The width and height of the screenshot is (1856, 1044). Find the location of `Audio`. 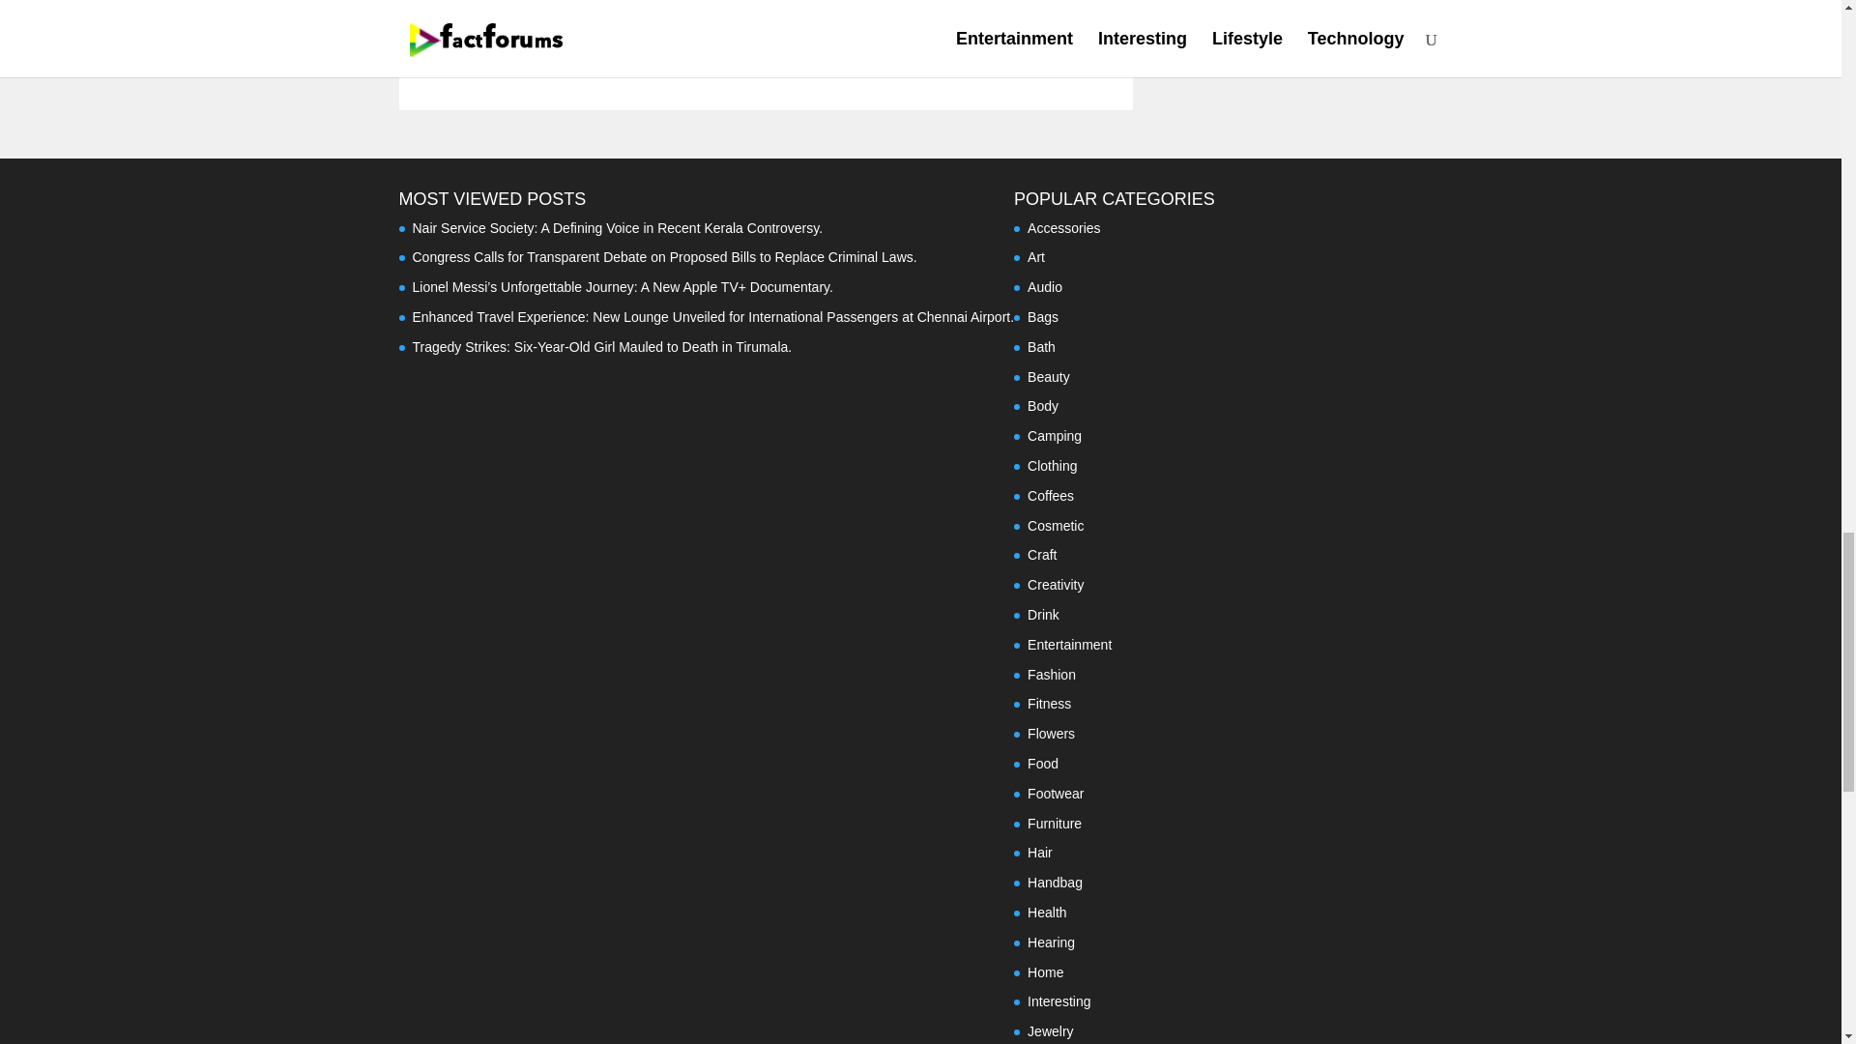

Audio is located at coordinates (1044, 286).